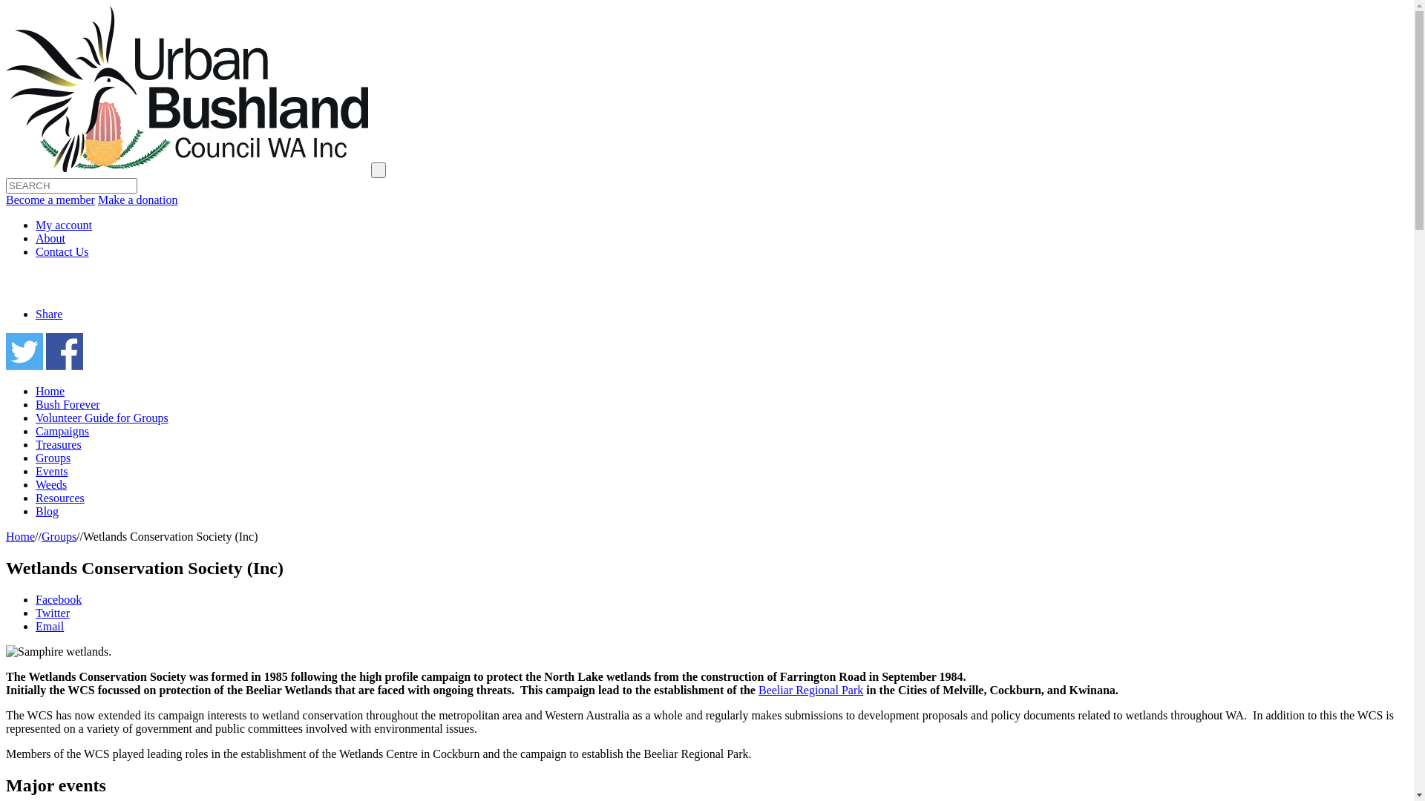 This screenshot has height=801, width=1425. What do you see at coordinates (6, 6) in the screenshot?
I see `Skip to content` at bounding box center [6, 6].